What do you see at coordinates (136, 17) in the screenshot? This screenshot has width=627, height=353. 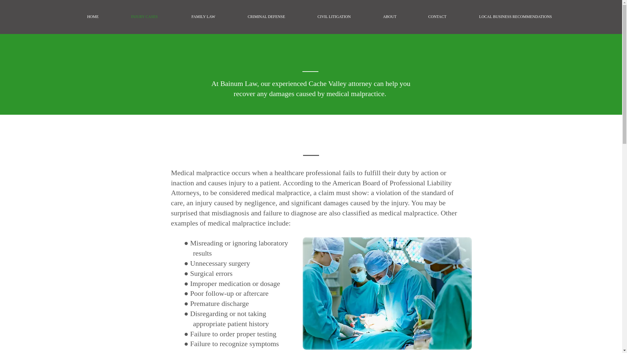 I see `INJURY CASES` at bounding box center [136, 17].